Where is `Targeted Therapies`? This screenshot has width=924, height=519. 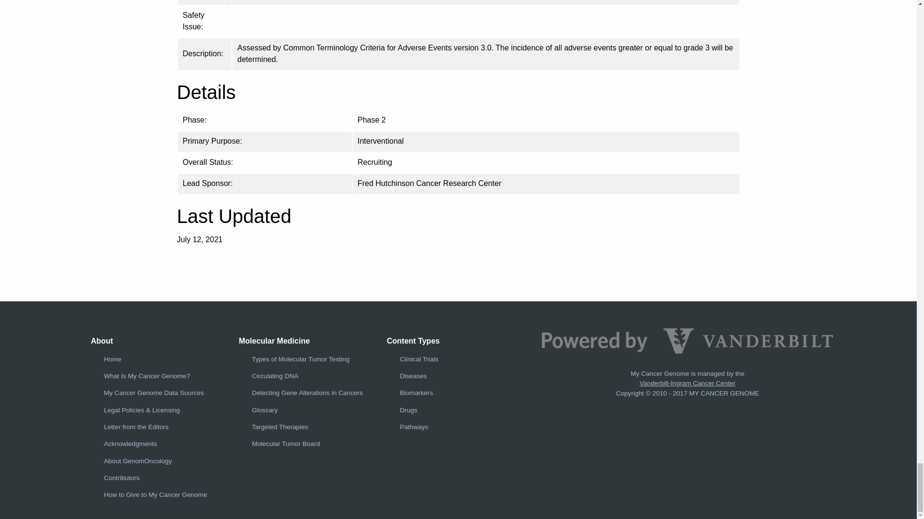 Targeted Therapies is located at coordinates (279, 427).